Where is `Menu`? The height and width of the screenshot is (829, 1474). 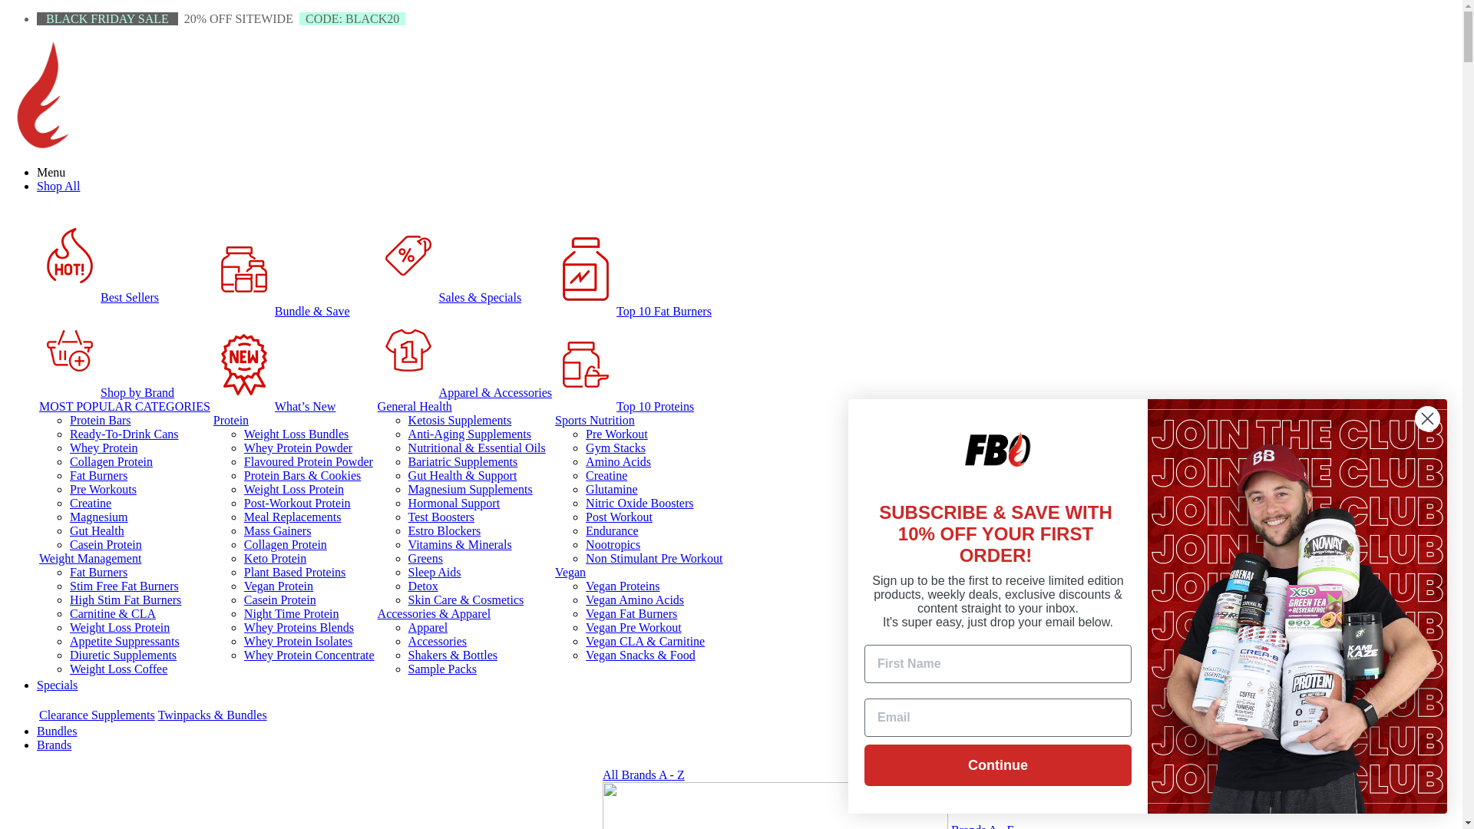 Menu is located at coordinates (51, 172).